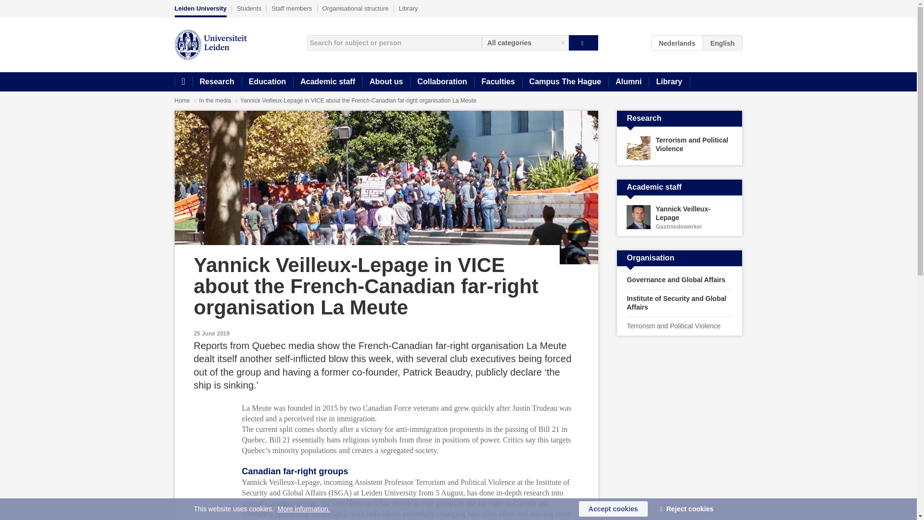 This screenshot has height=520, width=924. I want to click on Search, so click(583, 42).